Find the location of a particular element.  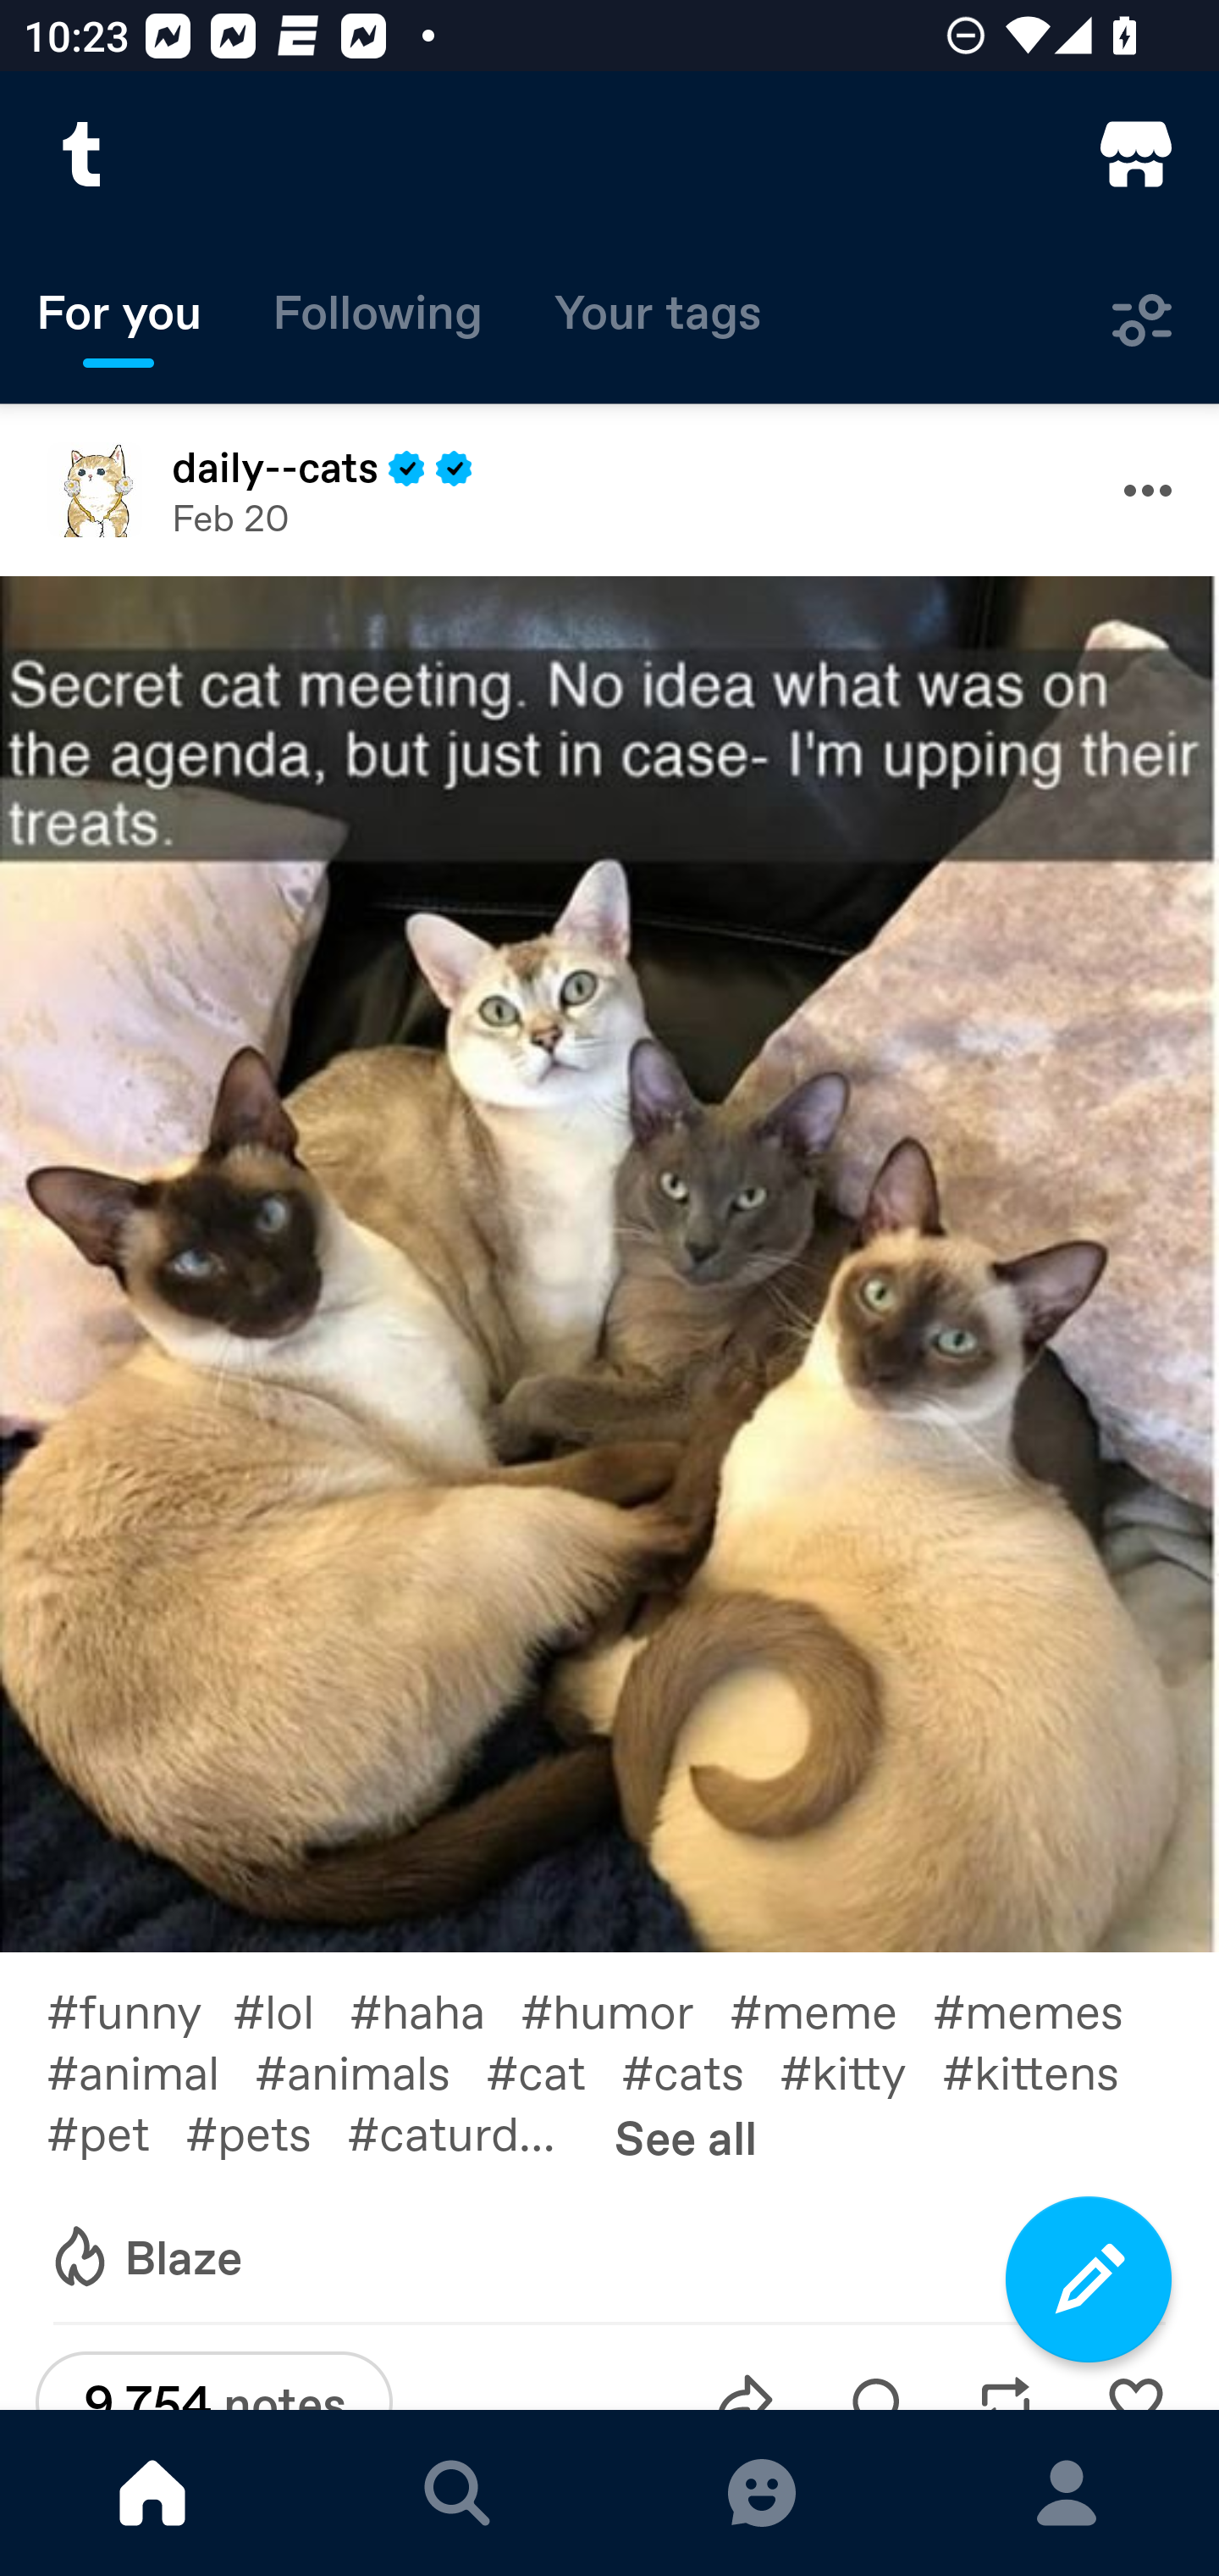

DASHBOARD is located at coordinates (152, 2493).